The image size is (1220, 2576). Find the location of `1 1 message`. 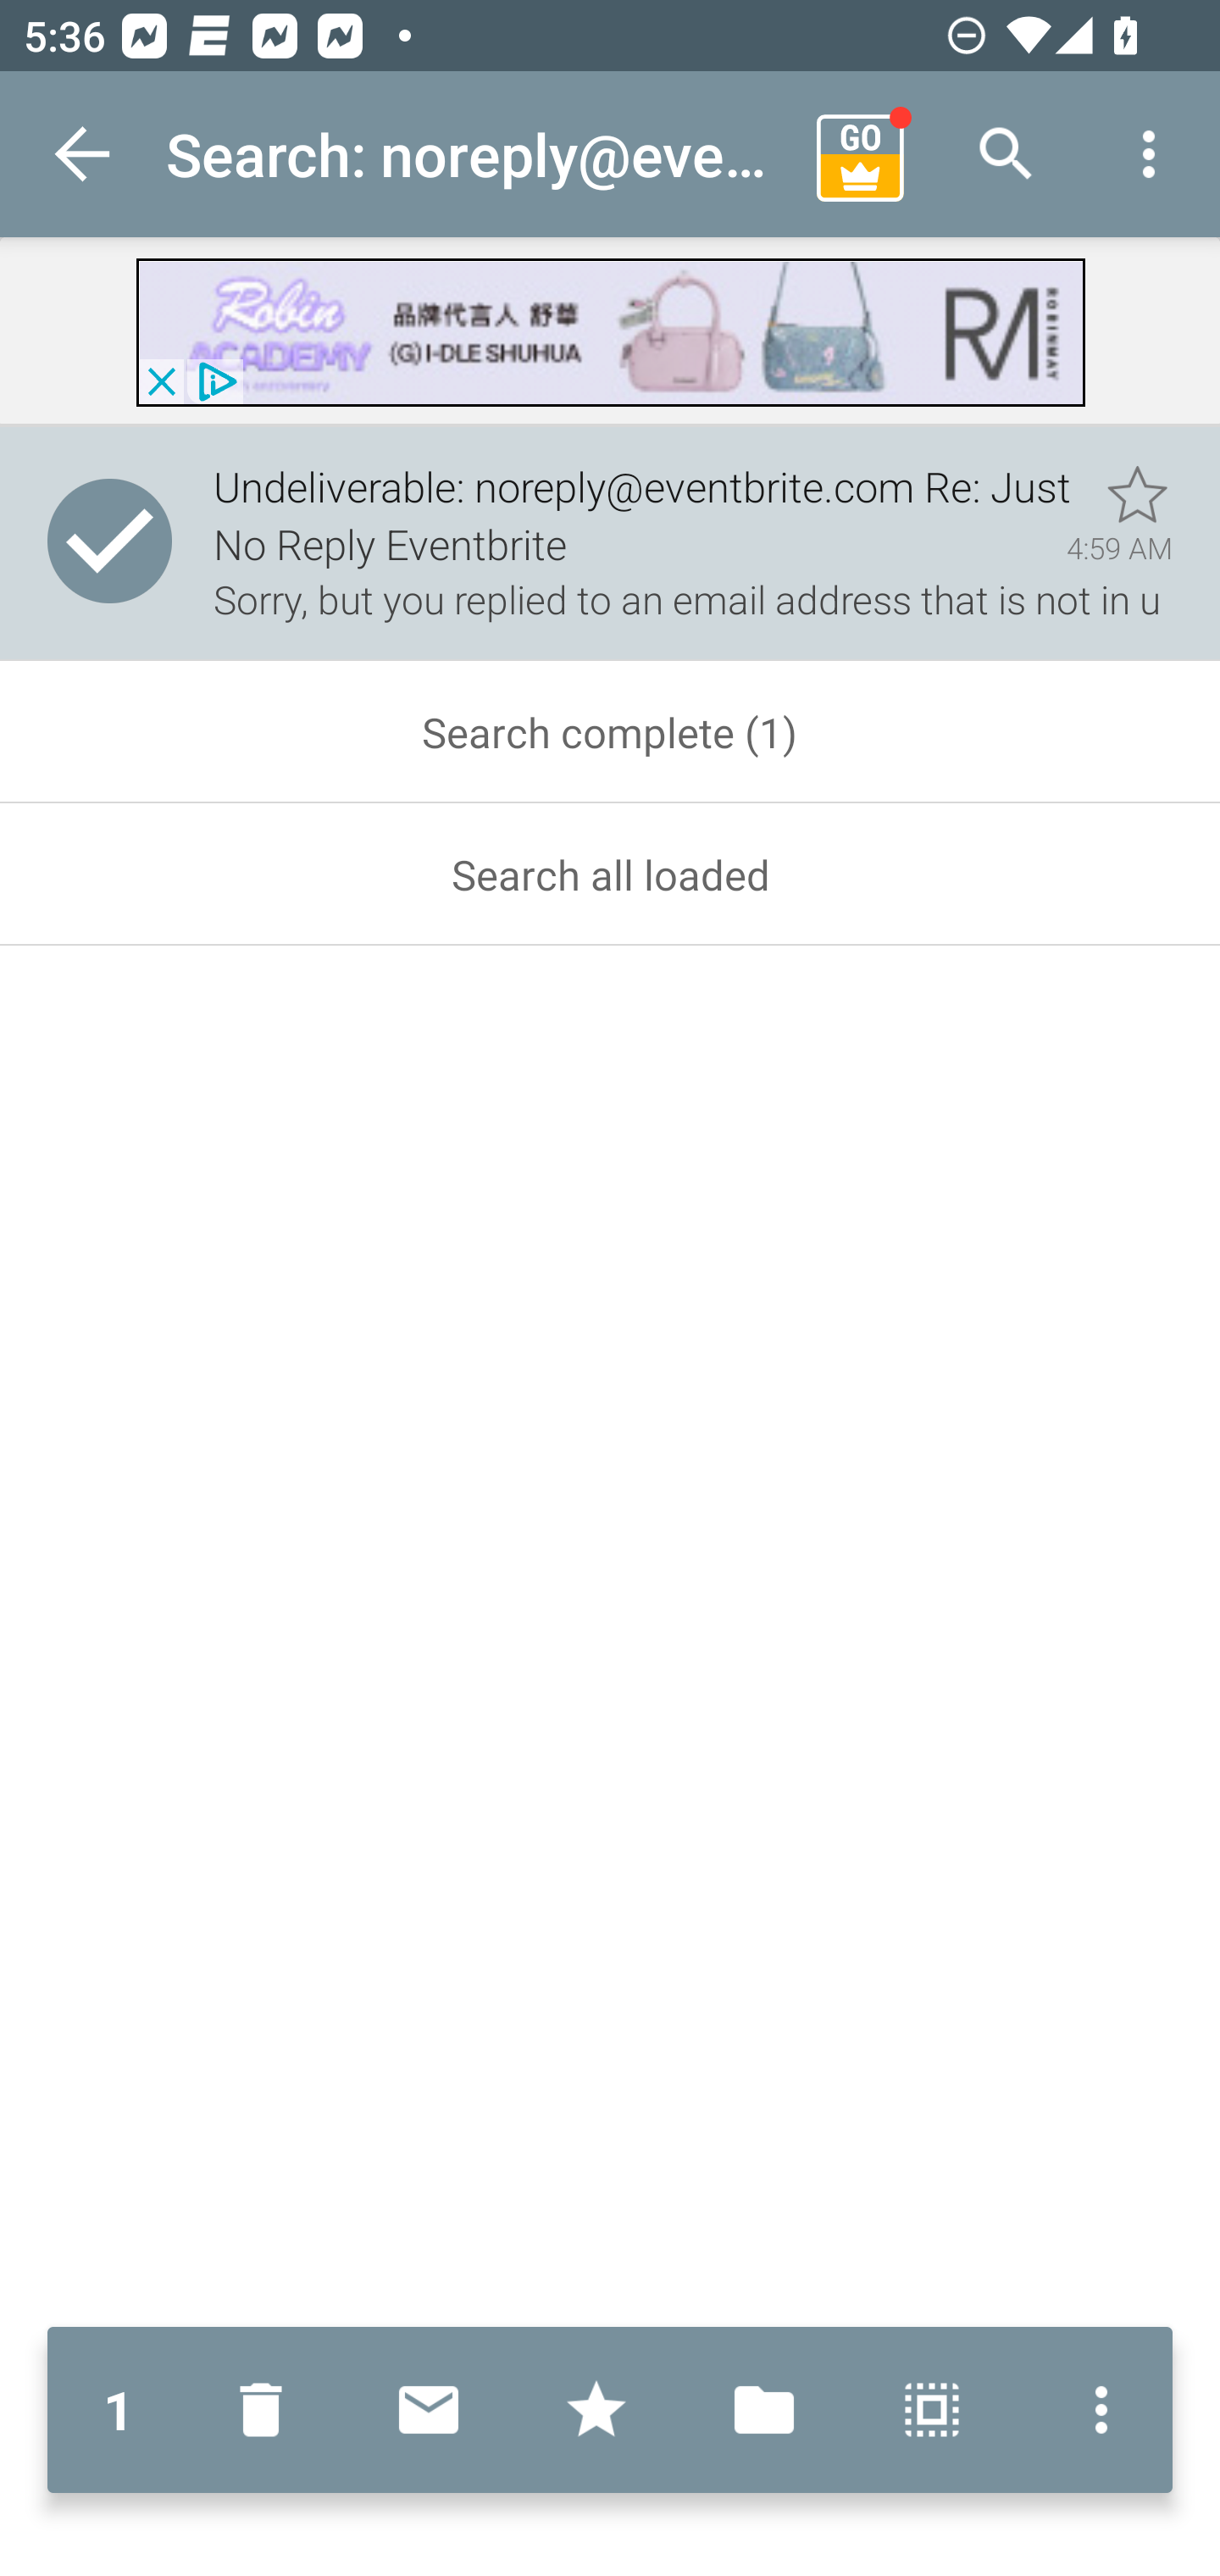

1 1 message is located at coordinates (119, 2410).